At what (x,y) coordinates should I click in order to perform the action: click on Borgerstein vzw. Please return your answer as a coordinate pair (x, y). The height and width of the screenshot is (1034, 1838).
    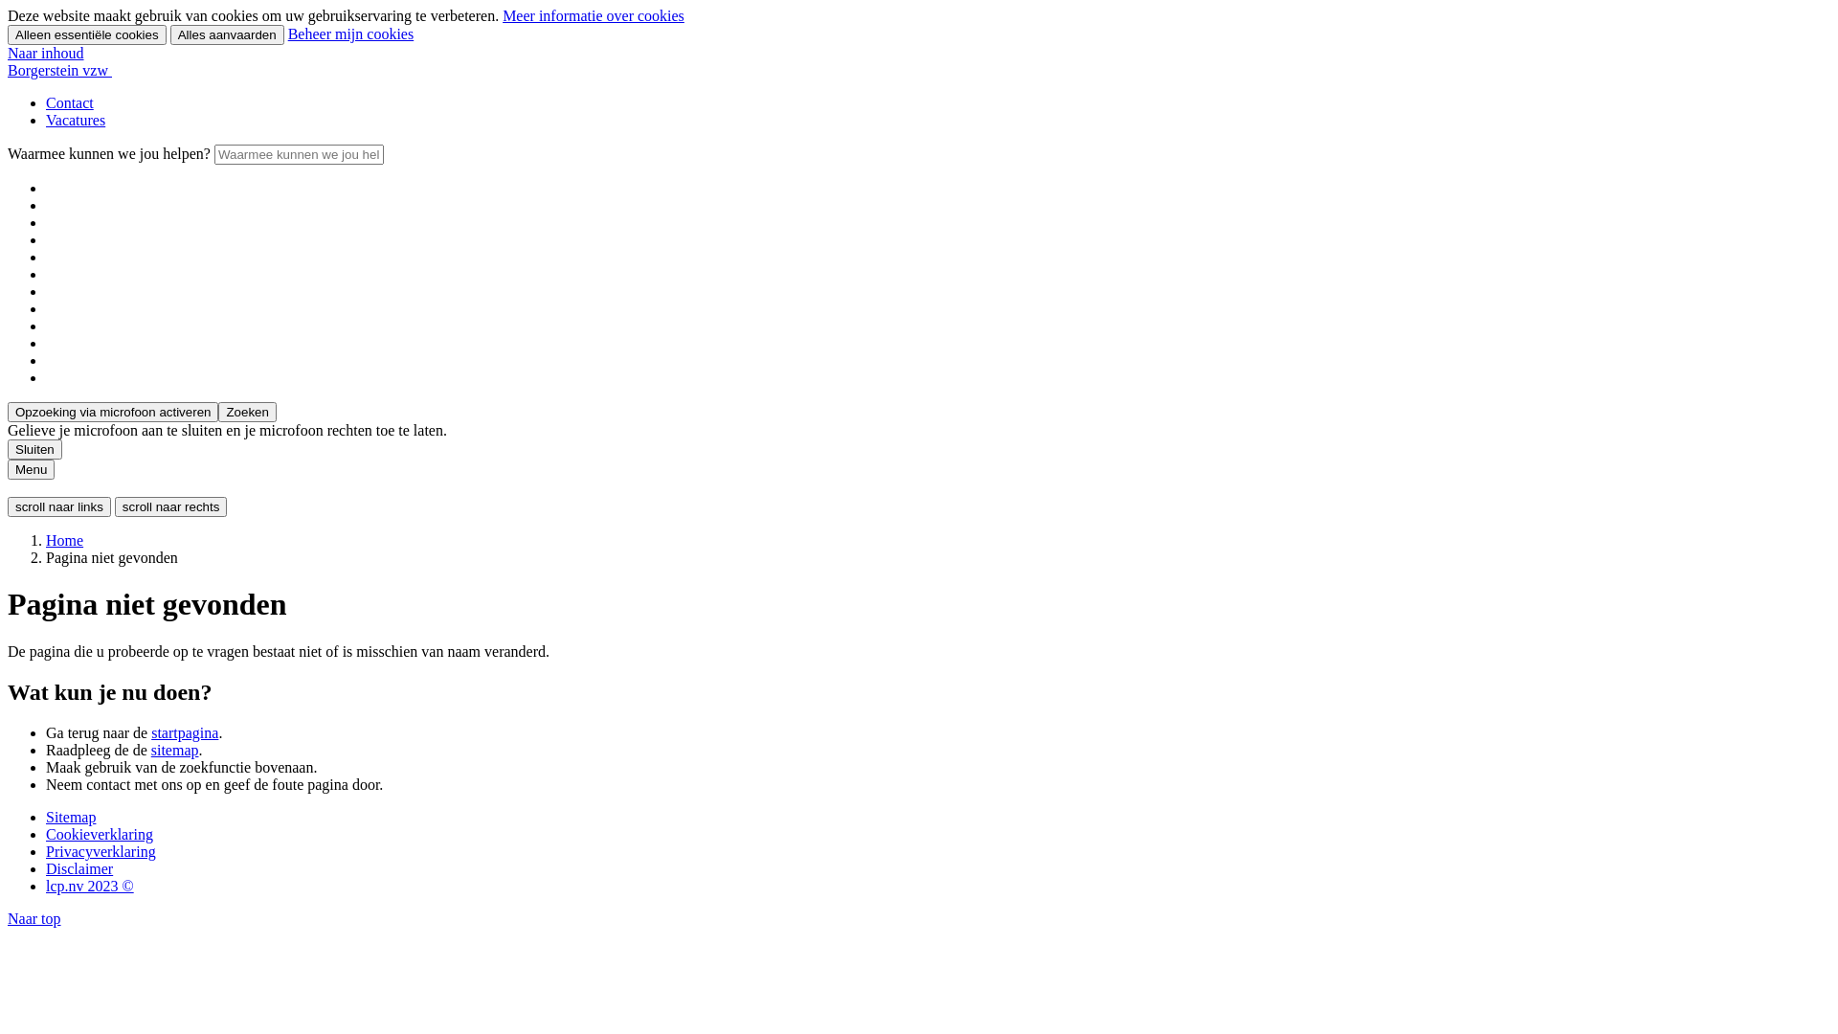
    Looking at the image, I should click on (59, 71).